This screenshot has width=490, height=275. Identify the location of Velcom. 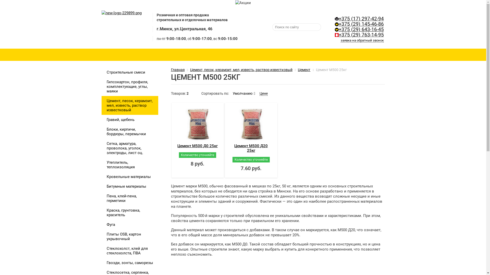
(337, 24).